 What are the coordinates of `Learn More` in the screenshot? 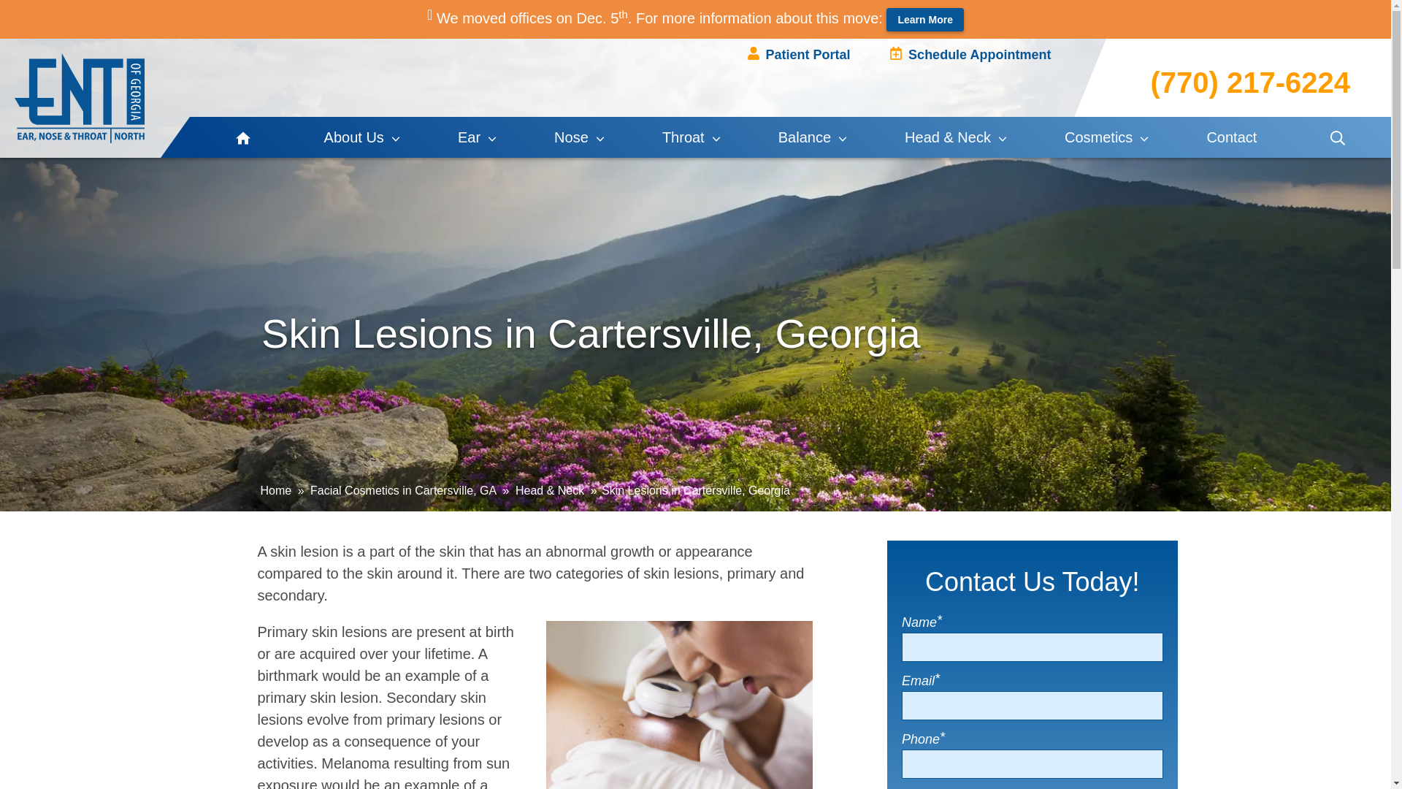 It's located at (924, 19).